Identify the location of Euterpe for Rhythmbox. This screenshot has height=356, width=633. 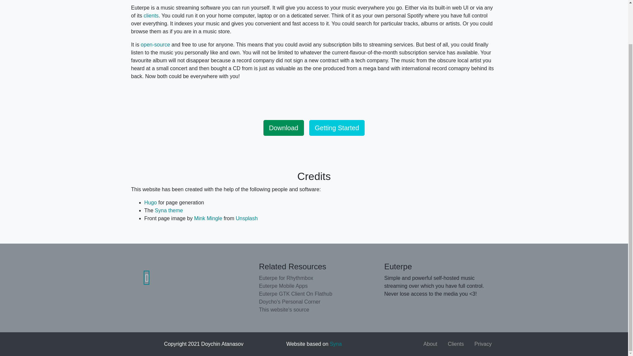
(314, 278).